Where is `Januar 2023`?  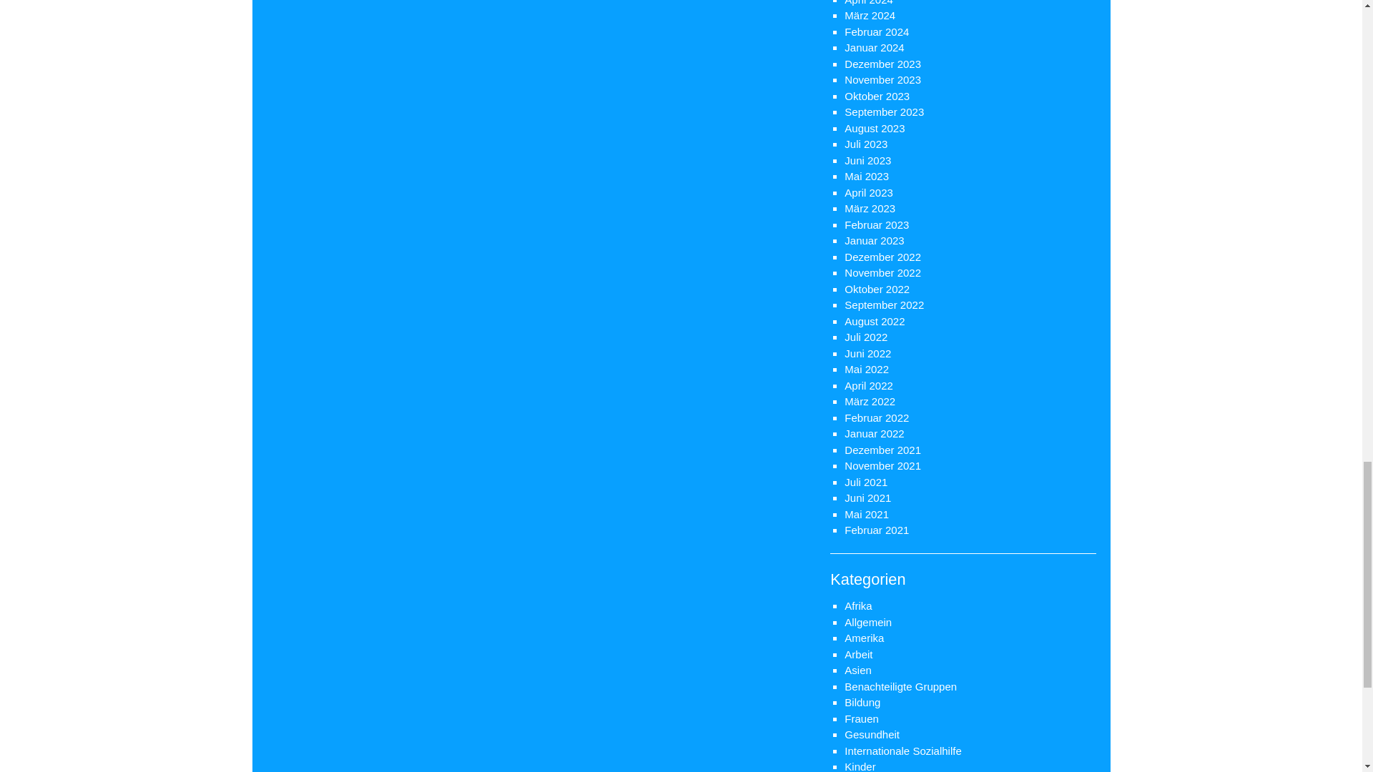
Januar 2023 is located at coordinates (874, 240).